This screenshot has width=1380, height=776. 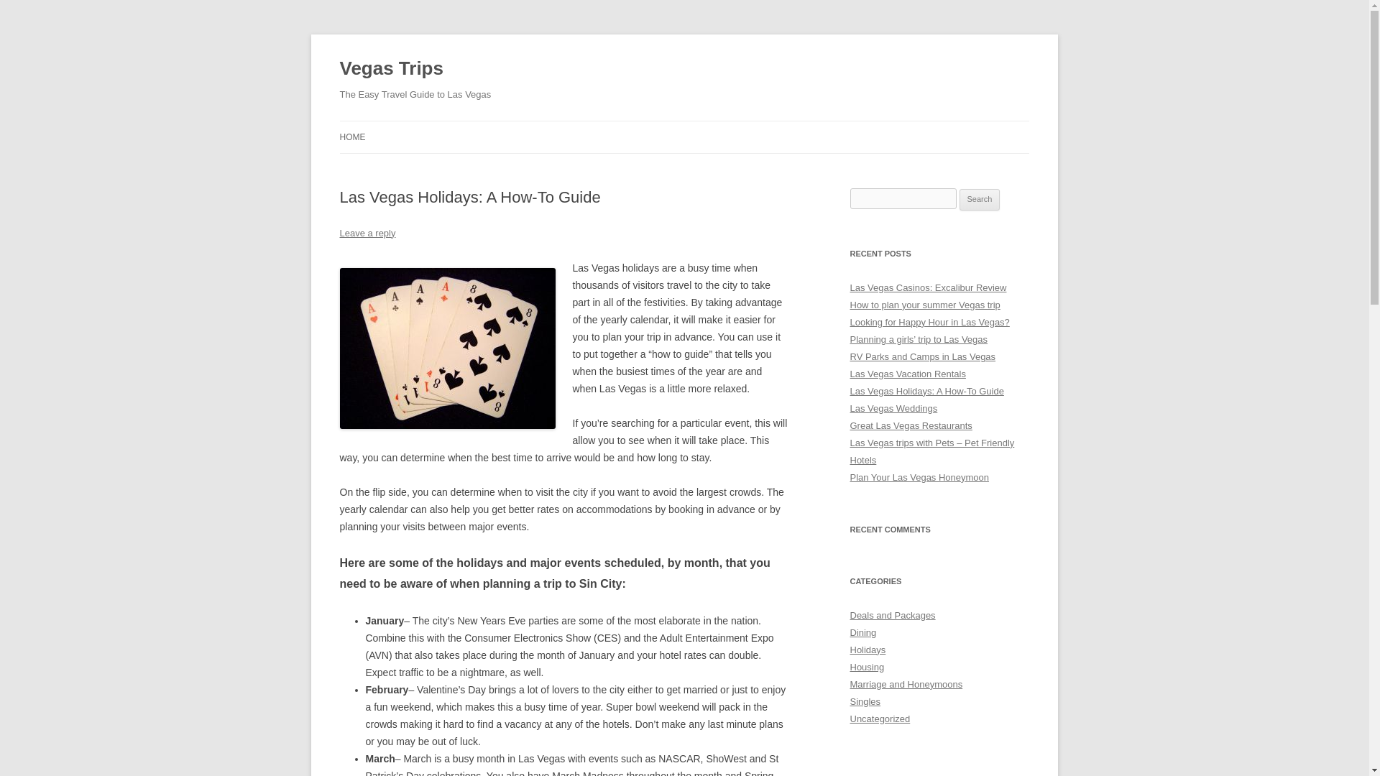 I want to click on Las Vegas Vacation Rentals, so click(x=907, y=374).